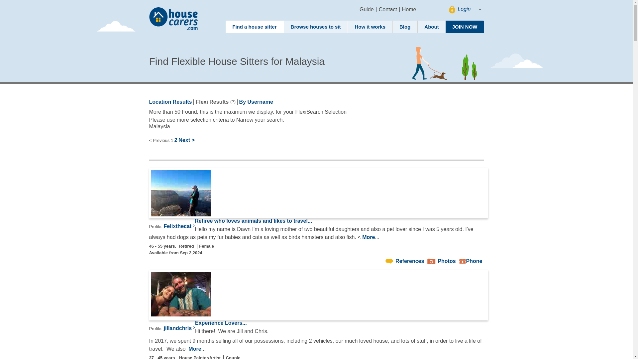 This screenshot has height=359, width=638. I want to click on Home, so click(409, 9).